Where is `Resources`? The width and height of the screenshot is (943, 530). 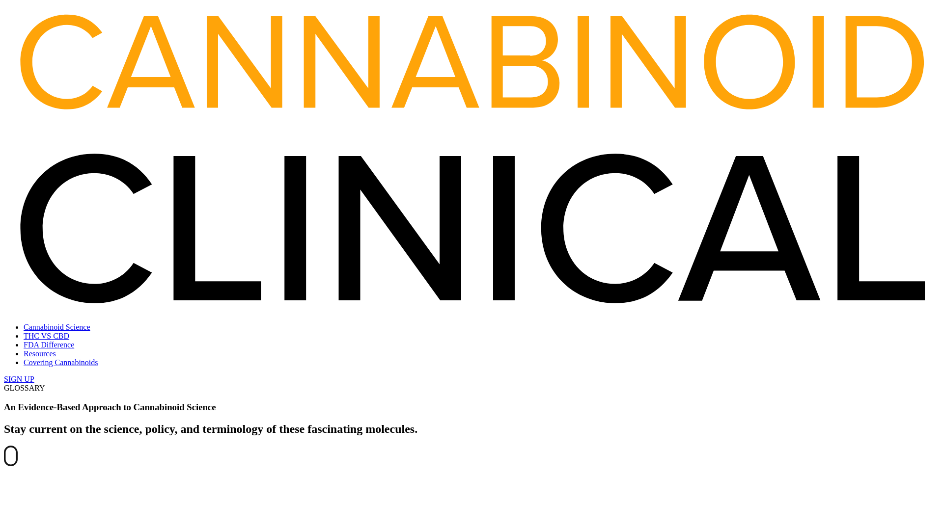 Resources is located at coordinates (39, 353).